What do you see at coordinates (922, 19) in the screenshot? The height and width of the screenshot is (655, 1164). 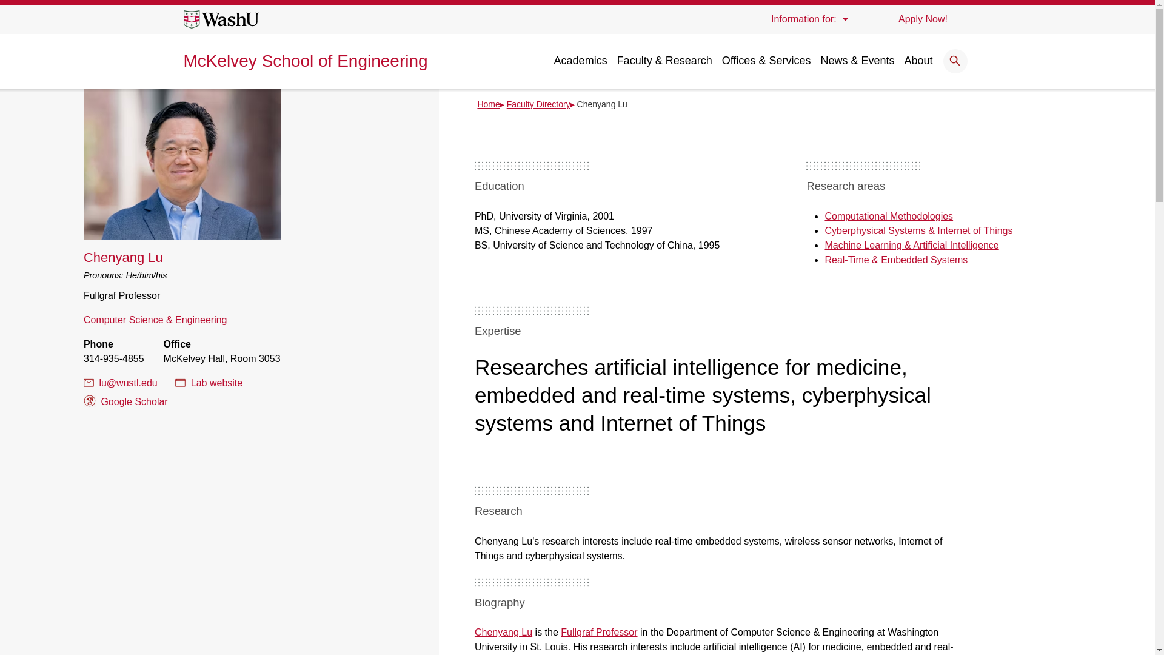 I see `Apply Now!` at bounding box center [922, 19].